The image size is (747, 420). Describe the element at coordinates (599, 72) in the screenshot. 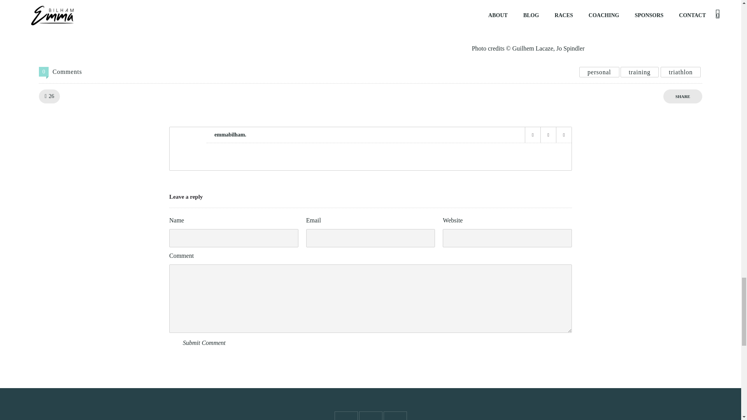

I see `personal` at that location.